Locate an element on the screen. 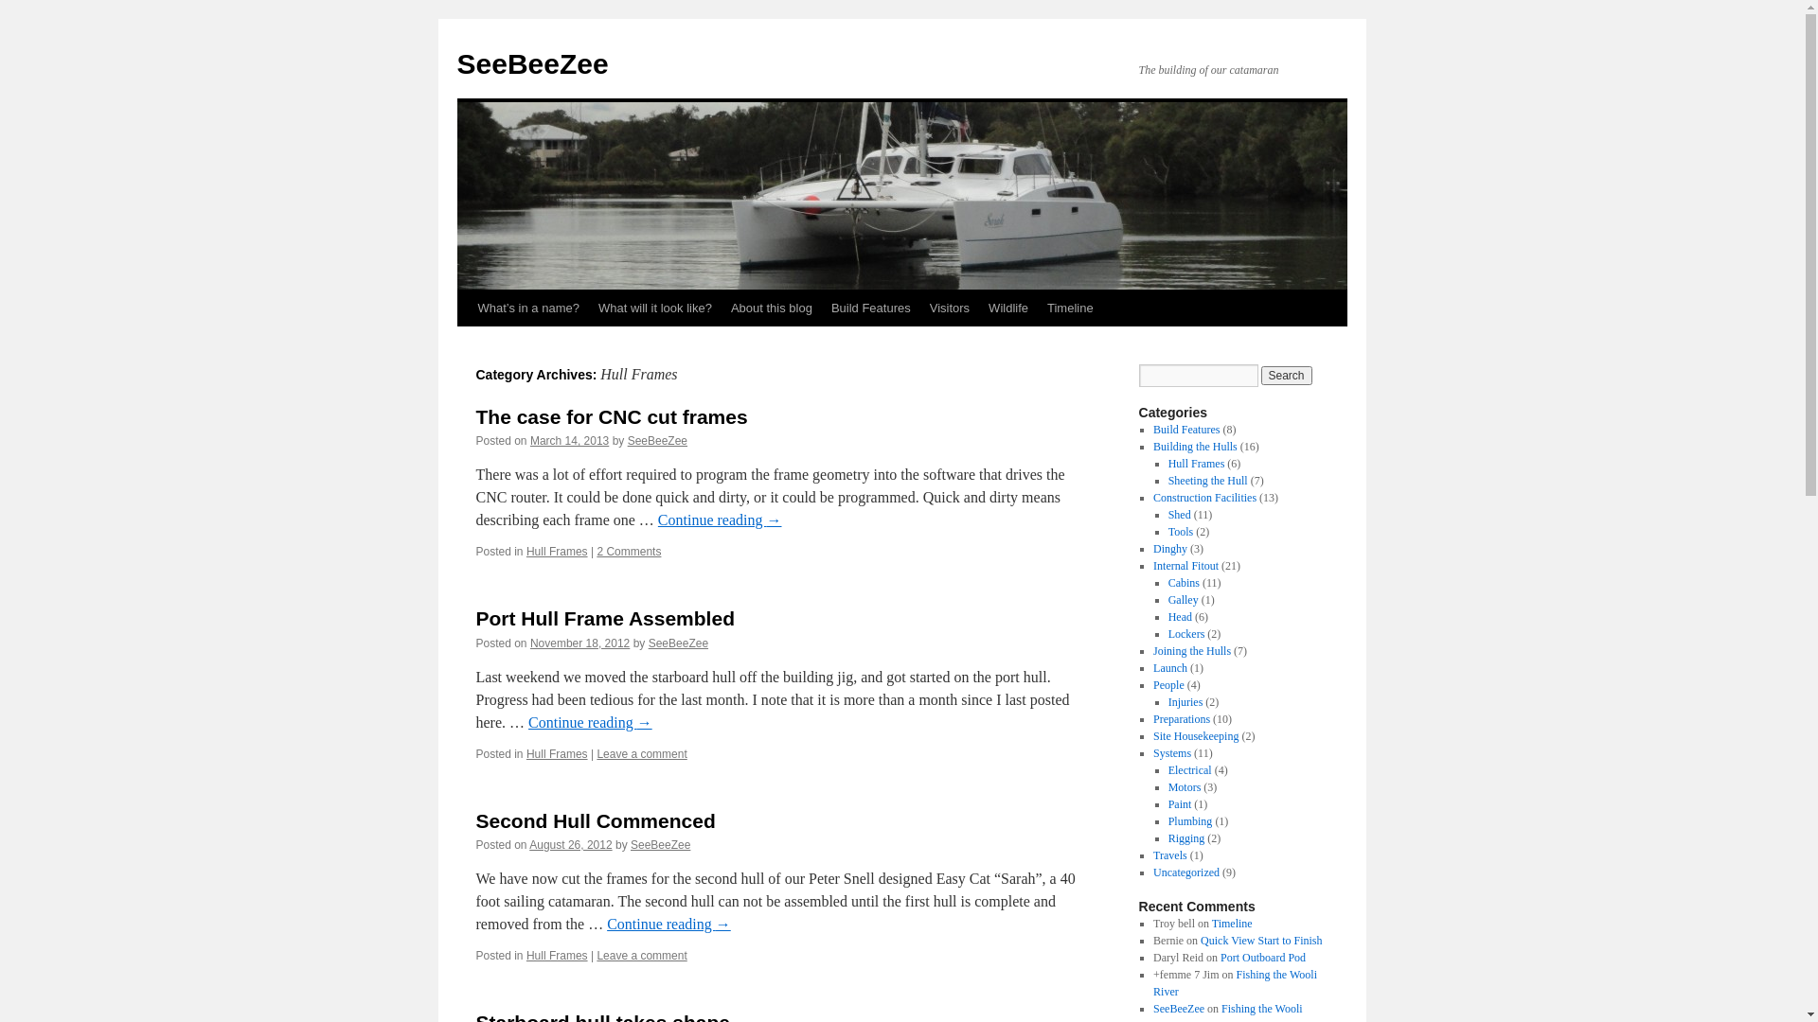  Joining the Hulls is located at coordinates (1192, 651).